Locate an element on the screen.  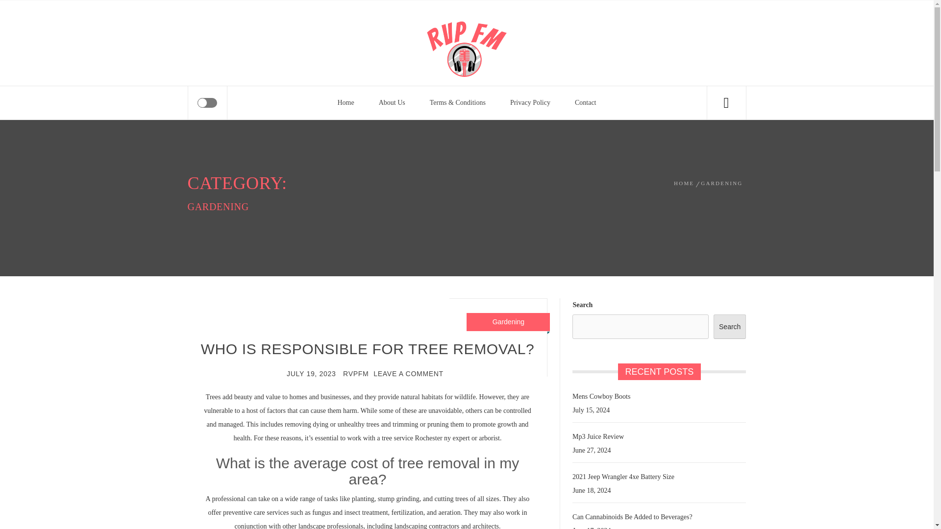
Gardening is located at coordinates (508, 322).